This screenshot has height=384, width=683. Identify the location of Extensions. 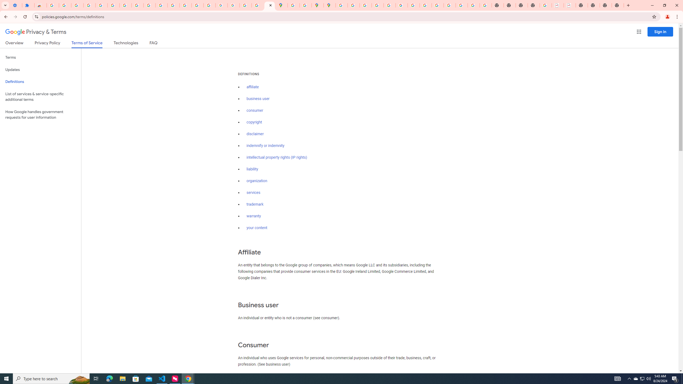
(28, 5).